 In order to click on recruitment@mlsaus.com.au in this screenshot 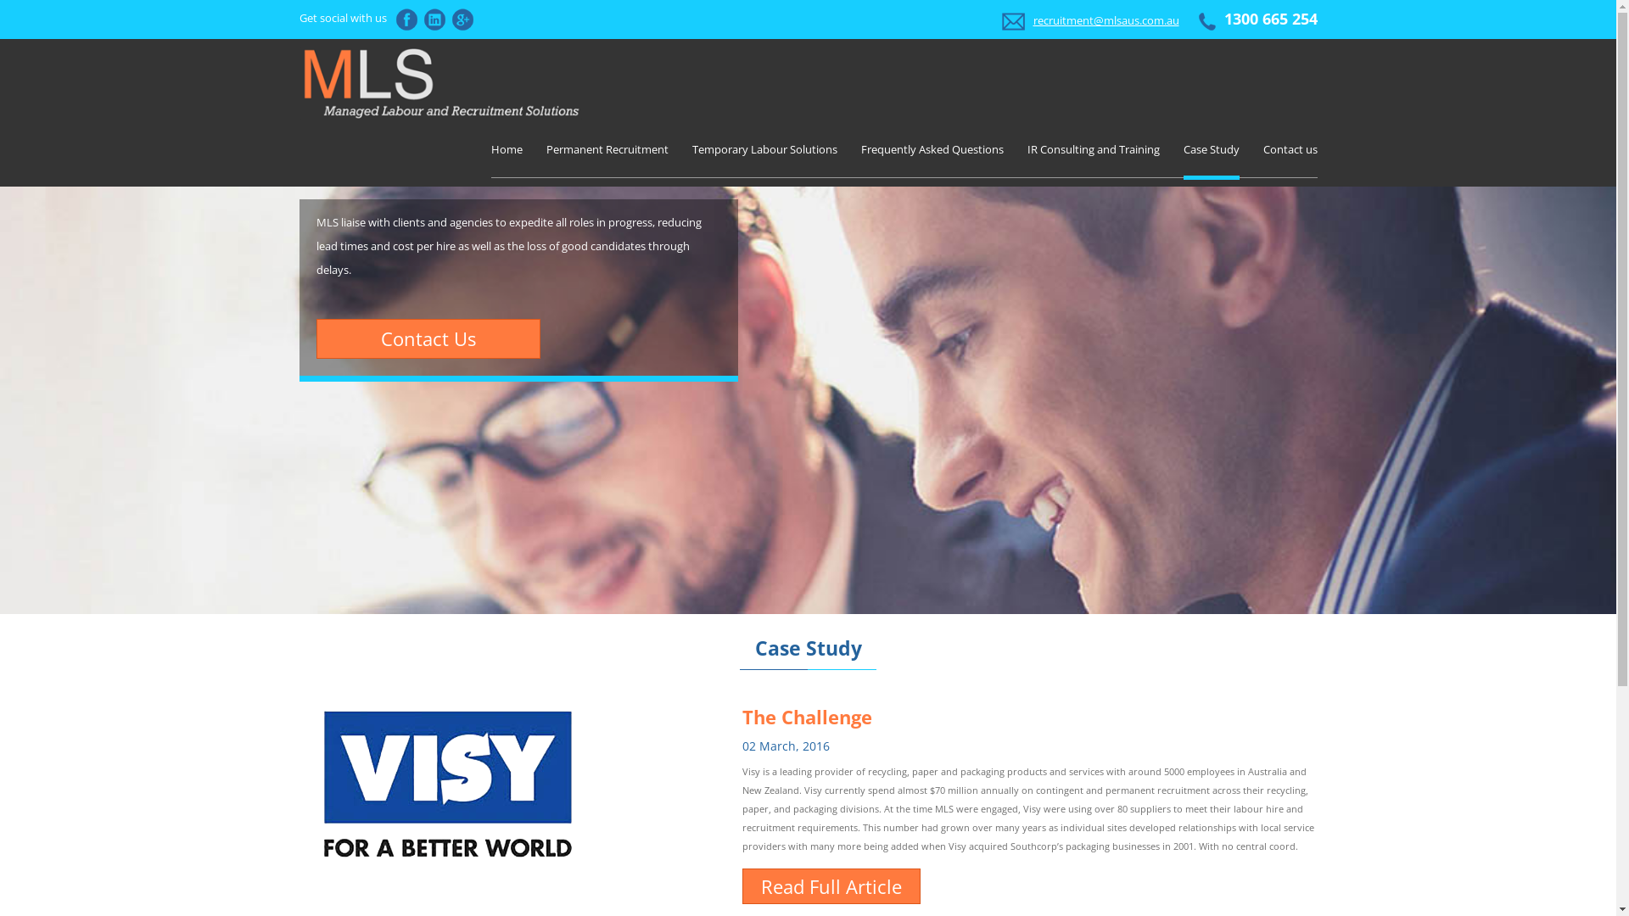, I will do `click(1106, 20)`.